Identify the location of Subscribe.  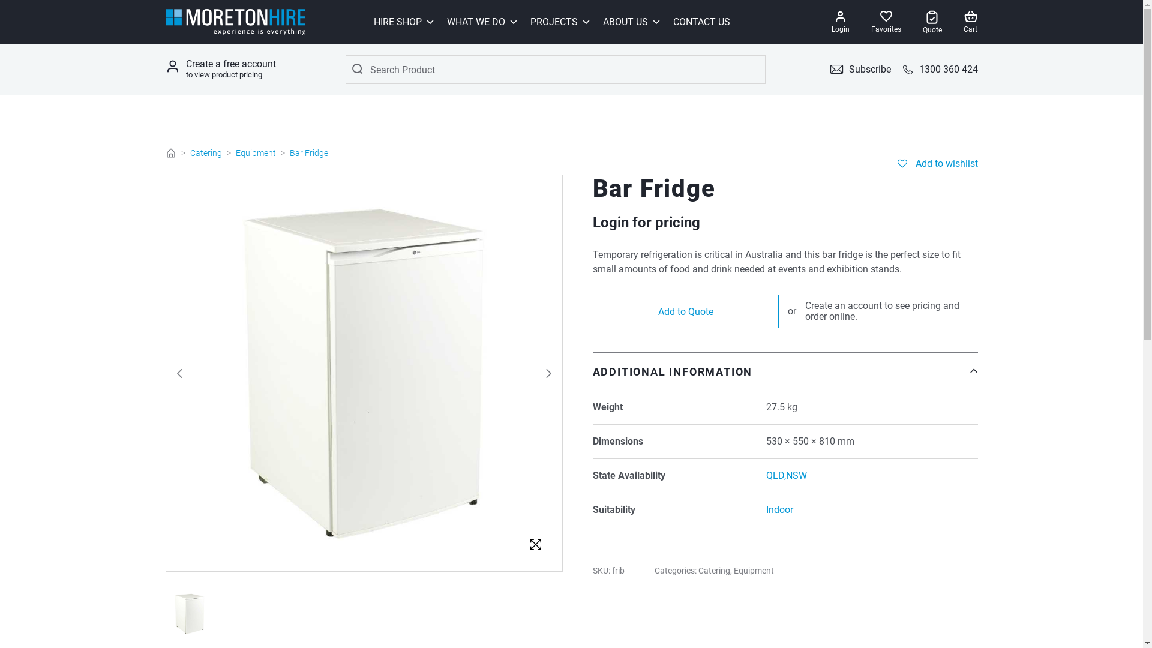
(860, 70).